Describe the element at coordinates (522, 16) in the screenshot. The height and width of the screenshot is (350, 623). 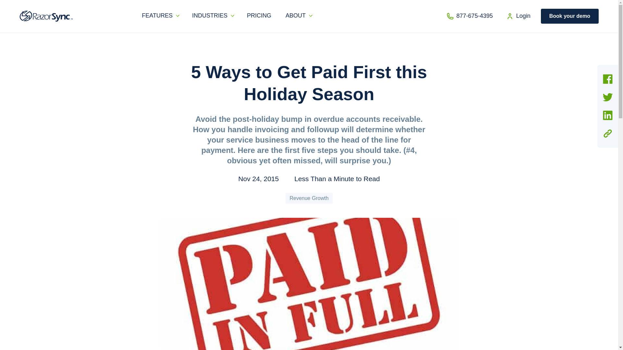
I see `Login` at that location.